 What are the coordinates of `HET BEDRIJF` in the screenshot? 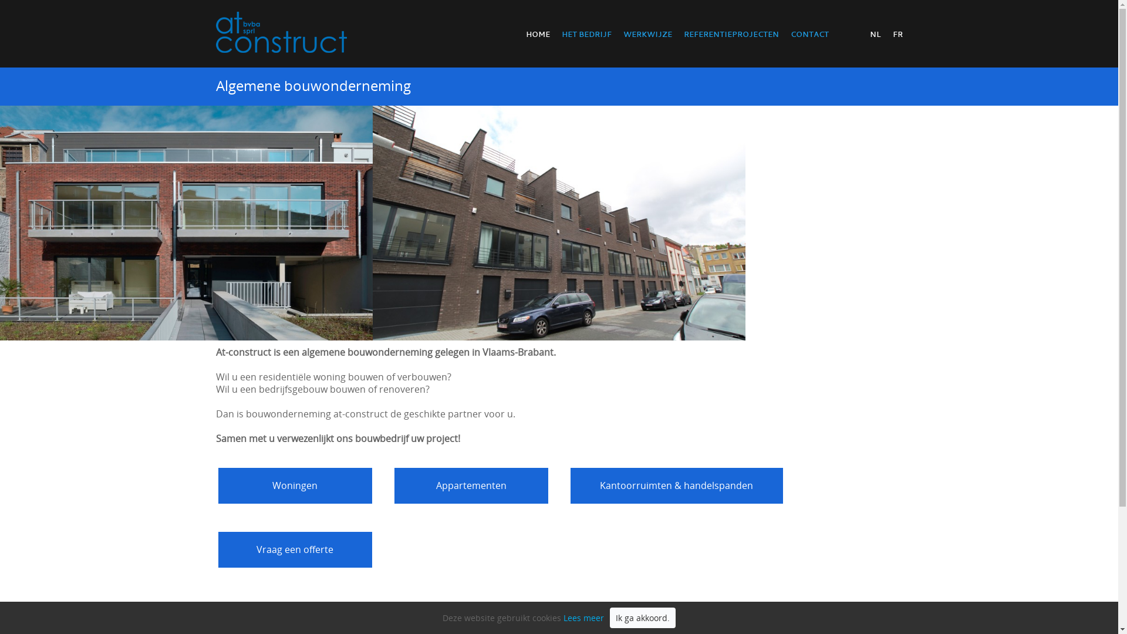 It's located at (586, 34).